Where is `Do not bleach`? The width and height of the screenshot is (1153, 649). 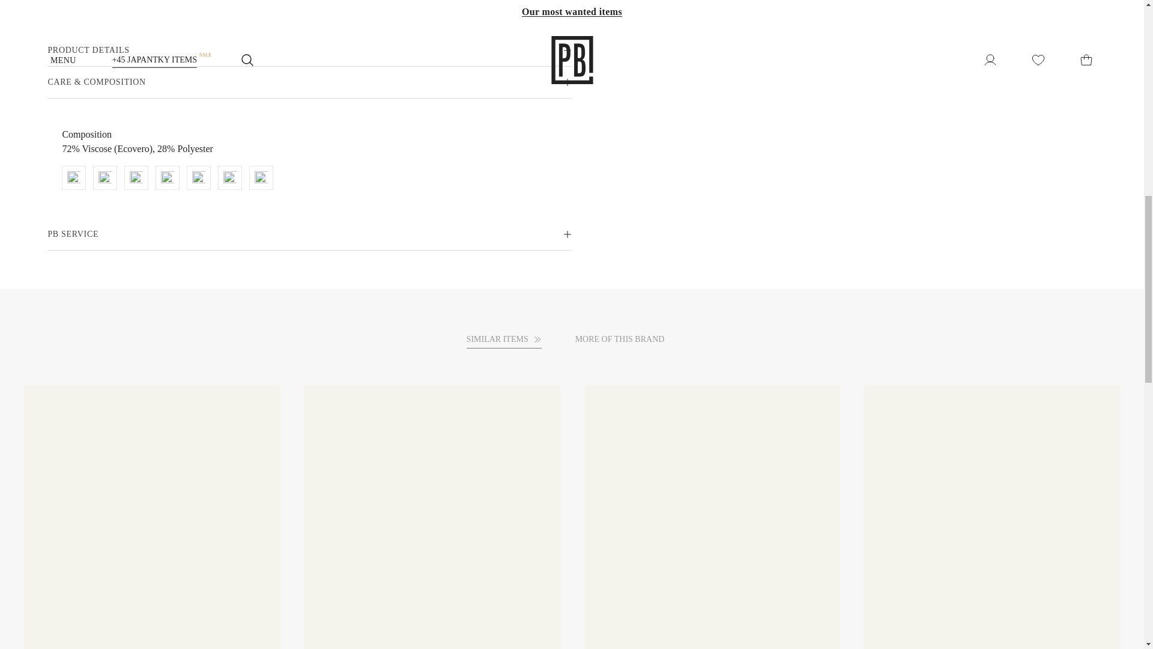 Do not bleach is located at coordinates (198, 178).